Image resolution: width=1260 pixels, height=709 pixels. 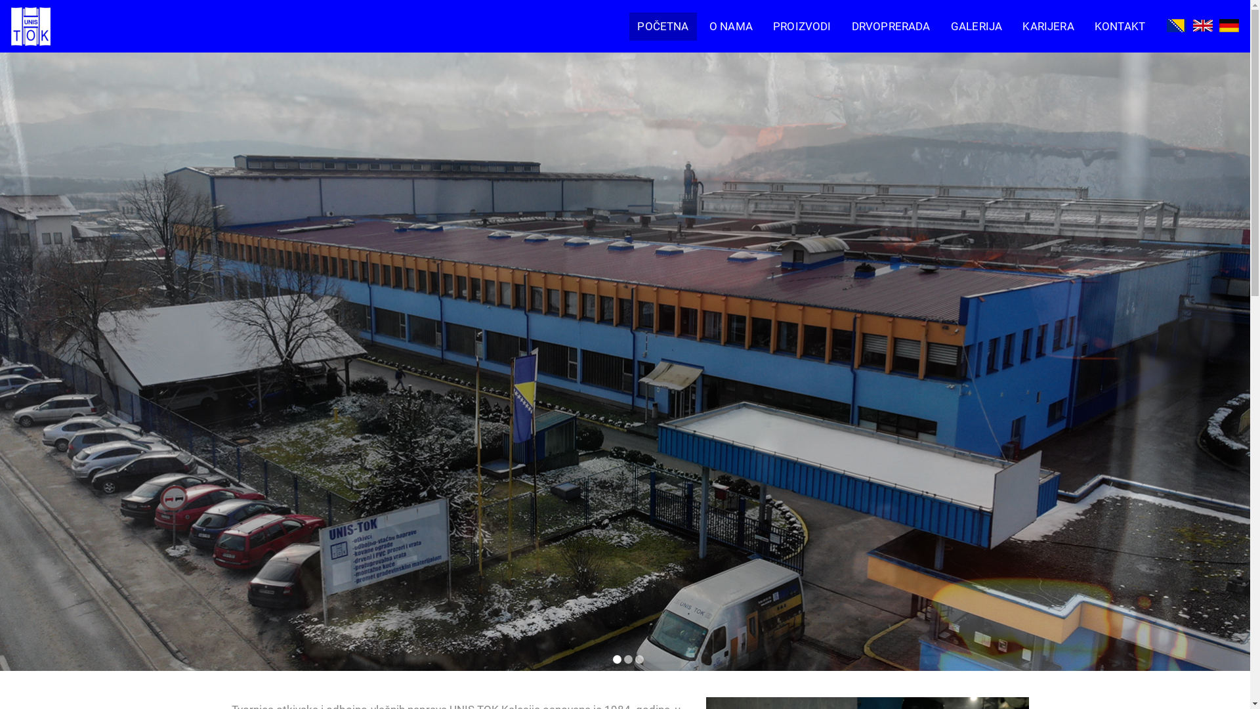 What do you see at coordinates (629, 659) in the screenshot?
I see `2` at bounding box center [629, 659].